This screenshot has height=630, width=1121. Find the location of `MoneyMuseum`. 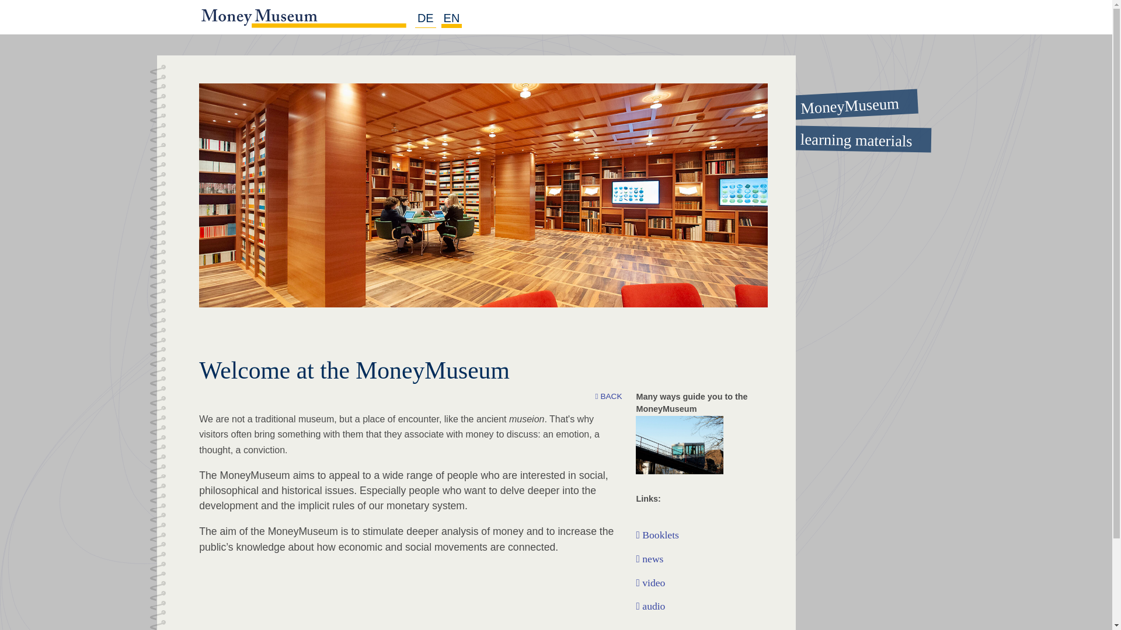

MoneyMuseum is located at coordinates (844, 100).